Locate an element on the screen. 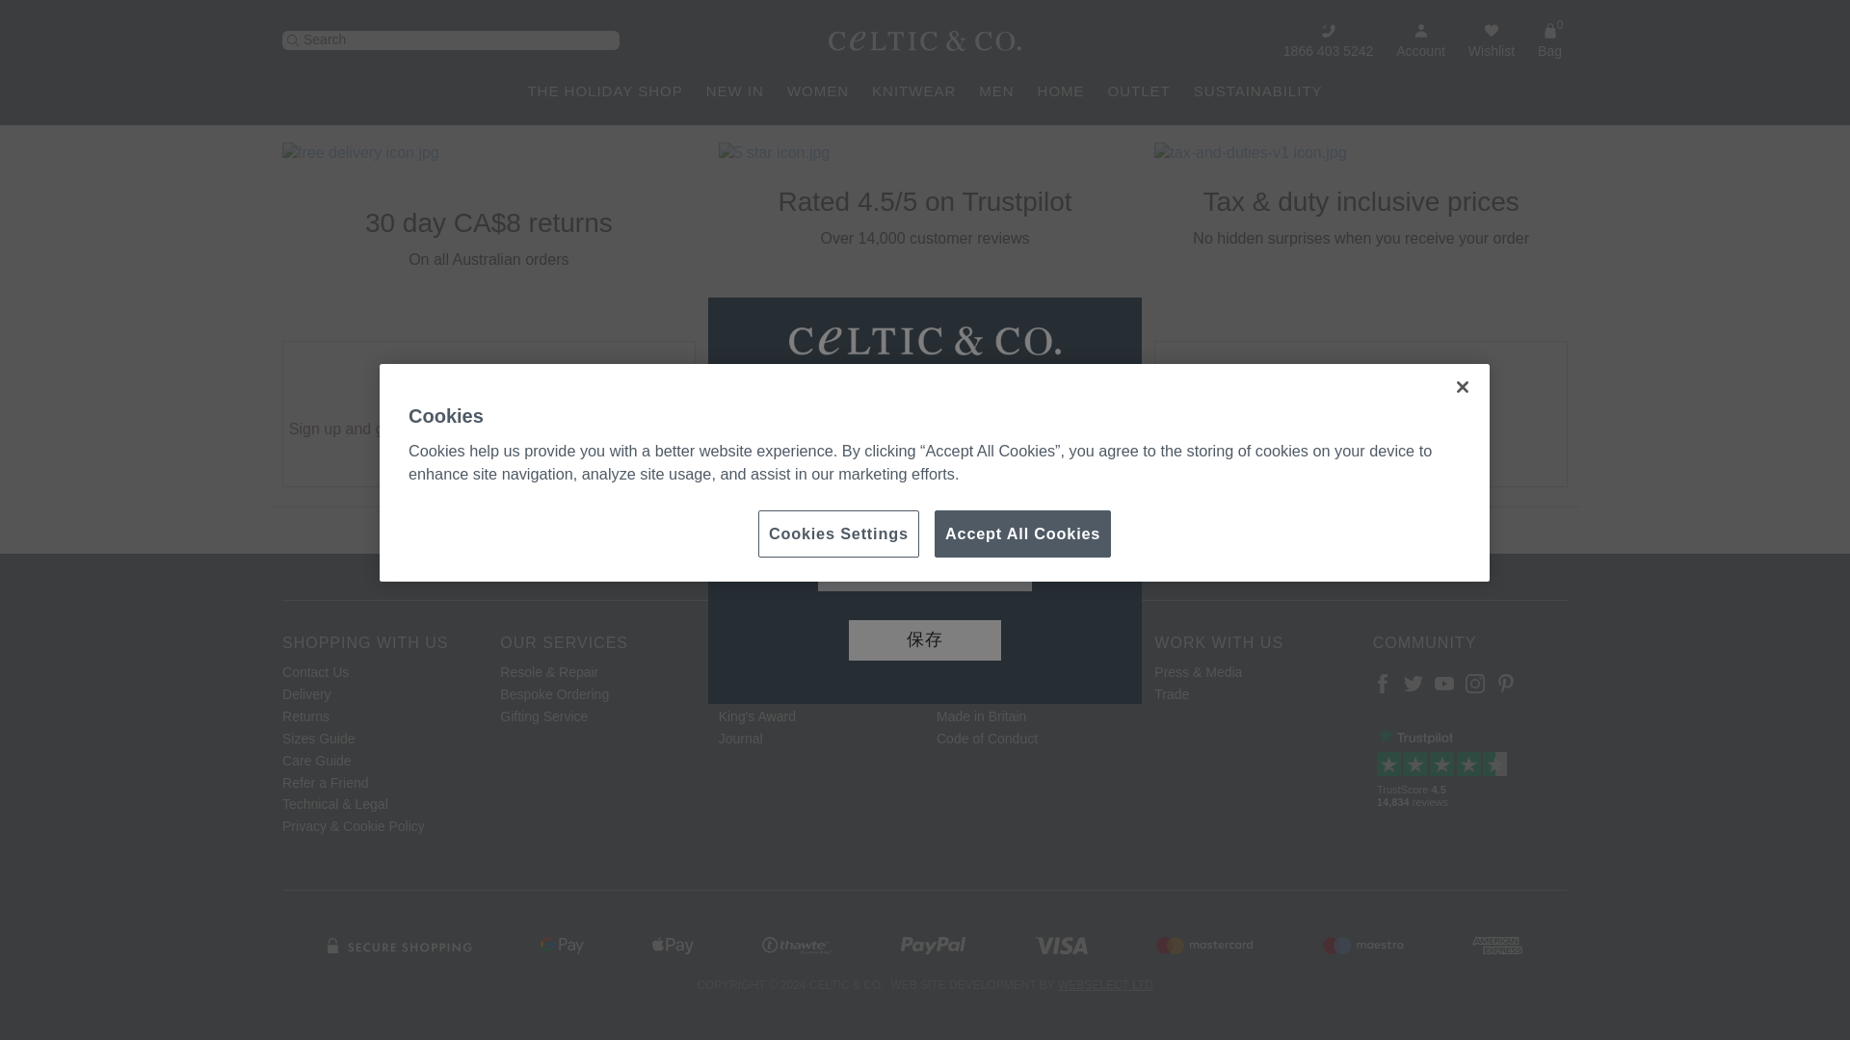  YouTube is located at coordinates (1444, 684).